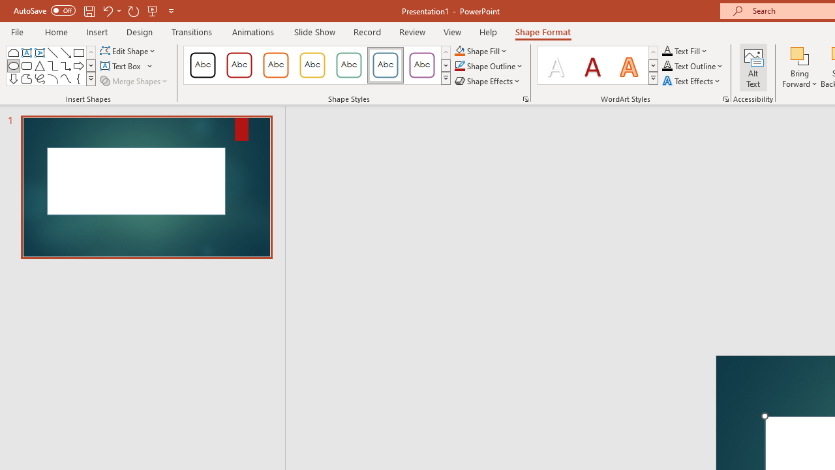 Image resolution: width=835 pixels, height=470 pixels. I want to click on Freeform: Shape, so click(26, 78).